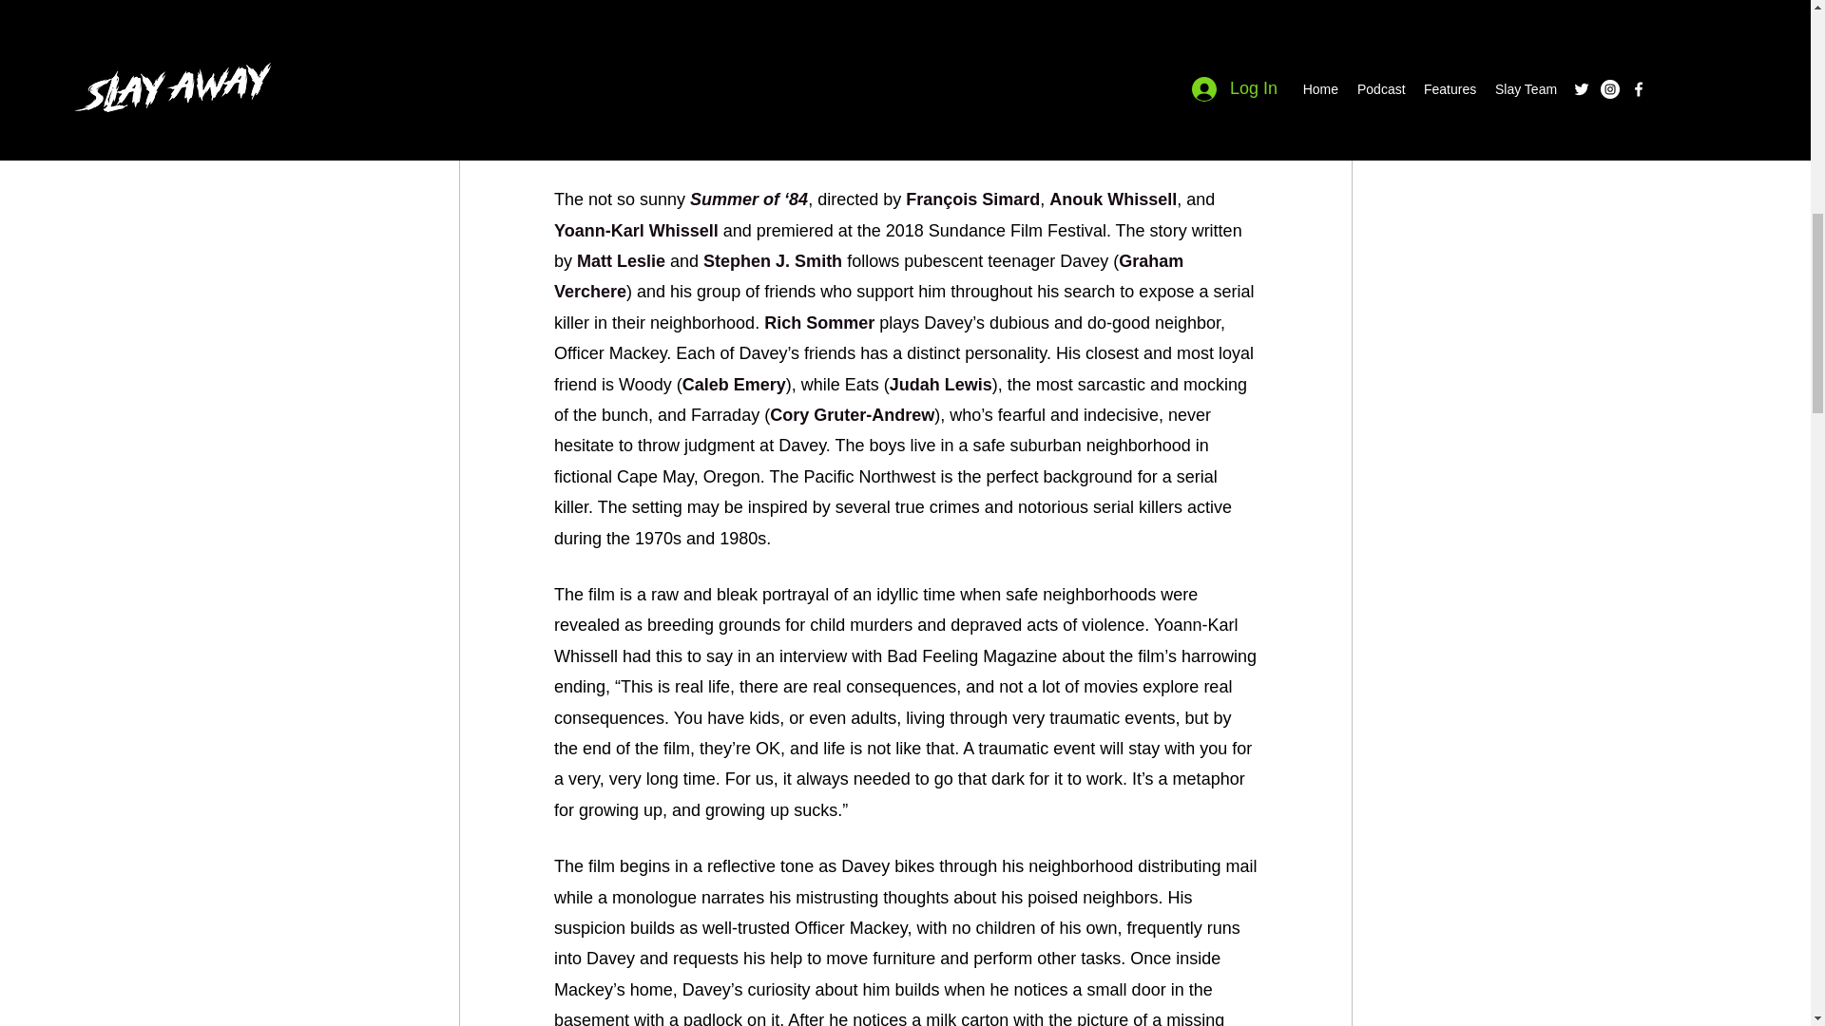  I want to click on Rich Sommer, so click(819, 323).